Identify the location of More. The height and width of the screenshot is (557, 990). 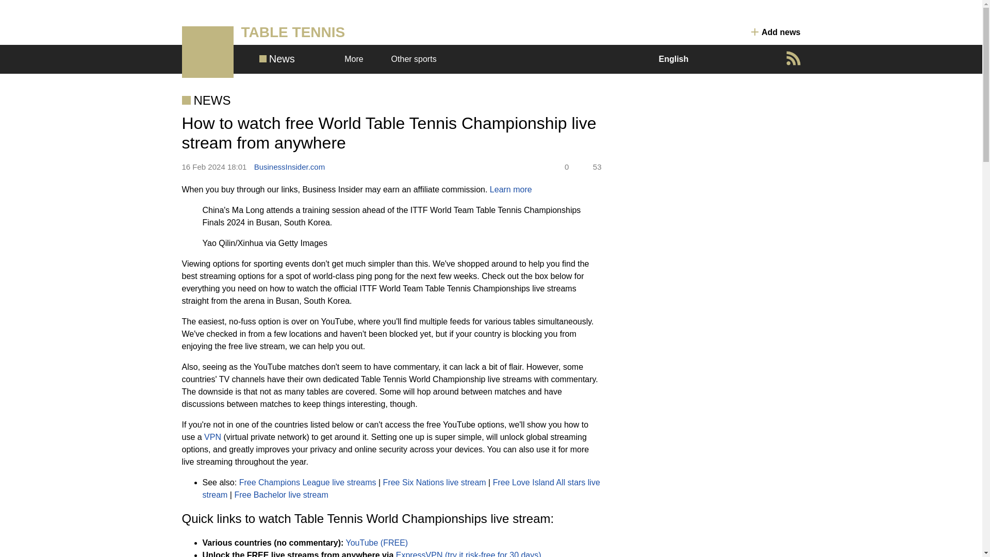
(358, 59).